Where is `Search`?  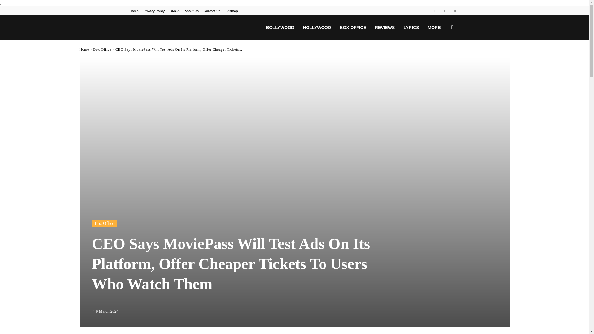
Search is located at coordinates (442, 57).